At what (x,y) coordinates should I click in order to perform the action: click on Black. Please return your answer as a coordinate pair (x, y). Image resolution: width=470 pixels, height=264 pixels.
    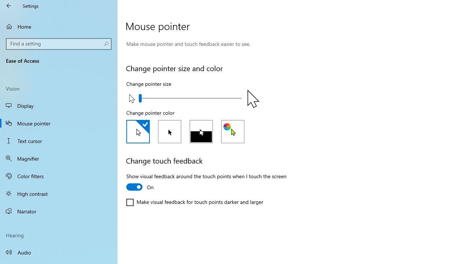
    Looking at the image, I should click on (170, 131).